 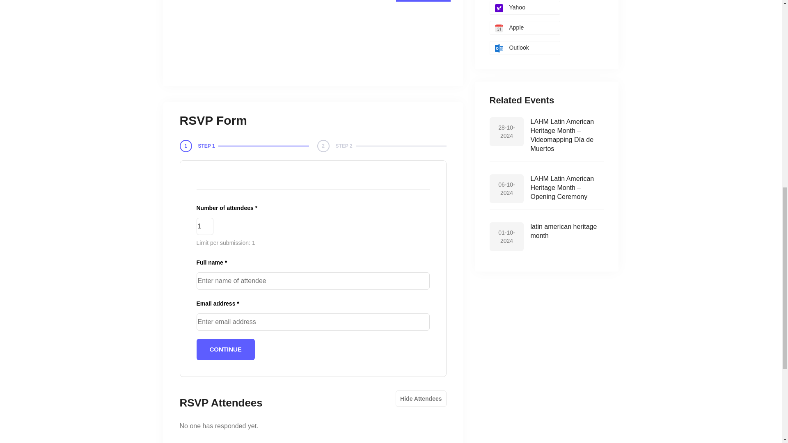 What do you see at coordinates (525, 7) in the screenshot?
I see `Yahoo` at bounding box center [525, 7].